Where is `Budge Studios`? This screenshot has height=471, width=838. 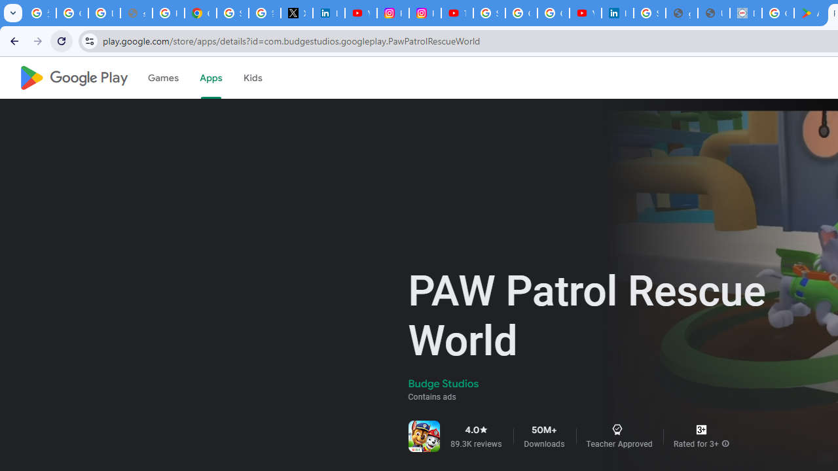
Budge Studios is located at coordinates (444, 383).